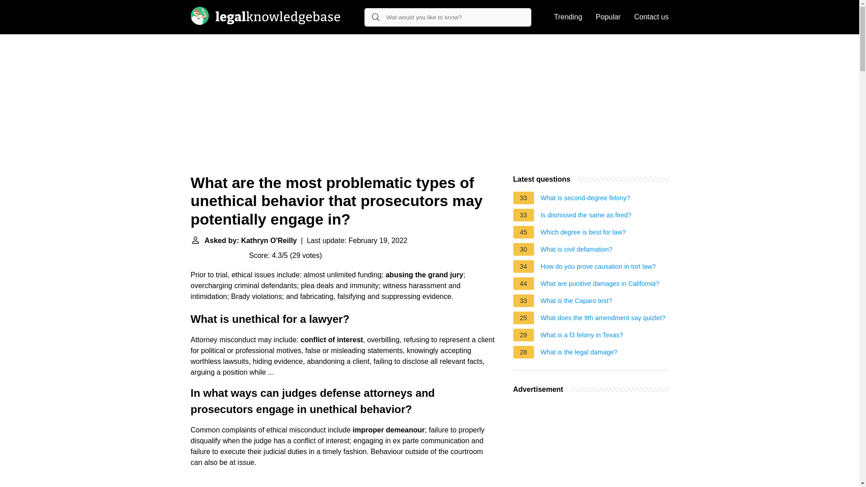 The height and width of the screenshot is (487, 866). I want to click on Popular, so click(608, 17).